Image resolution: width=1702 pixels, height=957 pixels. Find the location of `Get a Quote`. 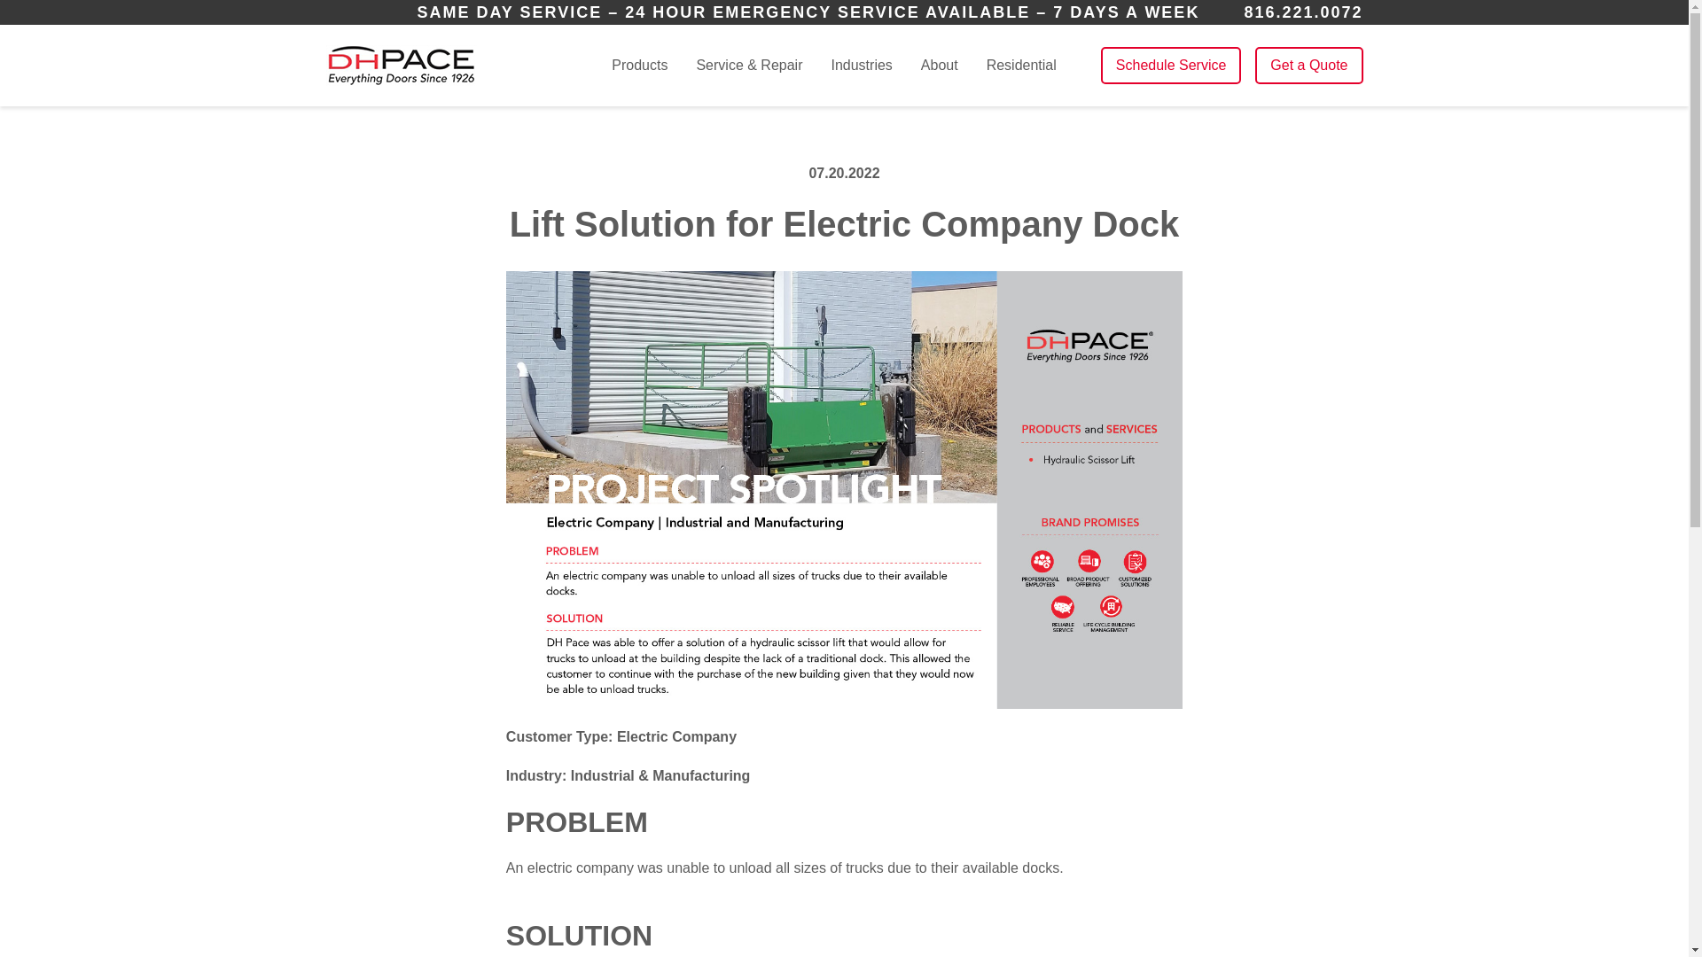

Get a Quote is located at coordinates (1308, 66).